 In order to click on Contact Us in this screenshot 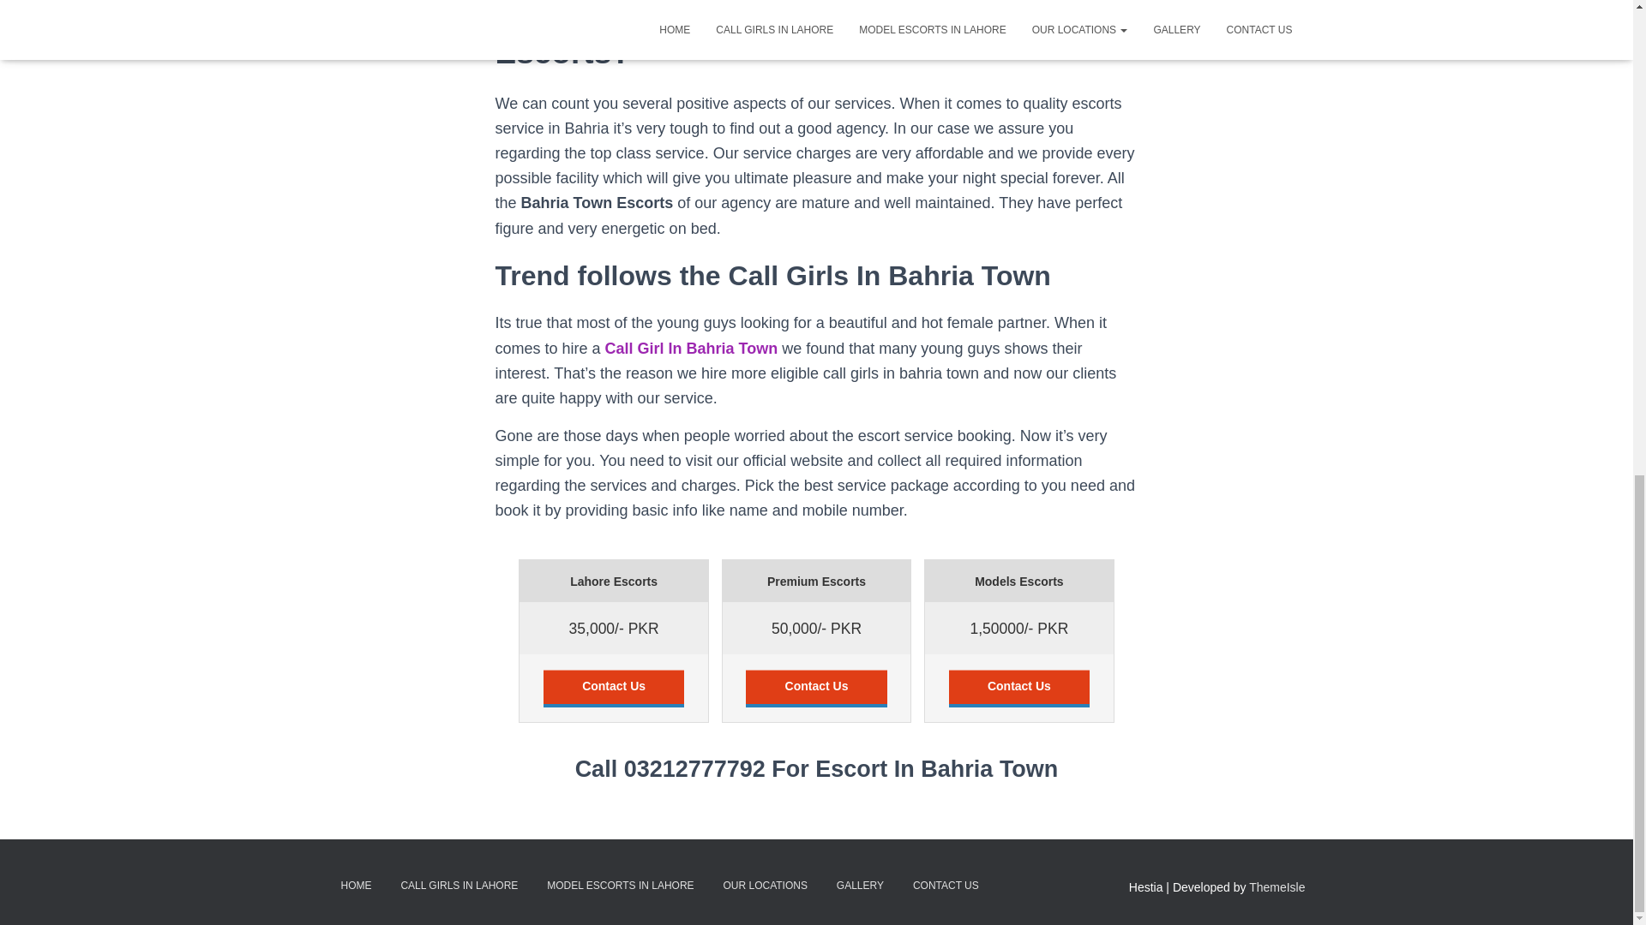, I will do `click(816, 689)`.